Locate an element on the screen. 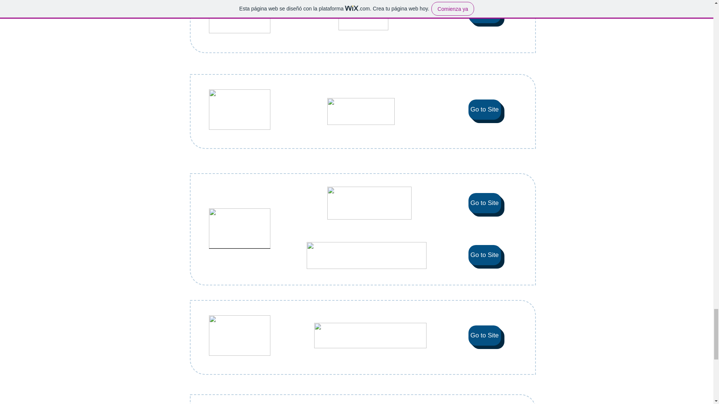 This screenshot has height=404, width=719. Go to Site is located at coordinates (484, 203).